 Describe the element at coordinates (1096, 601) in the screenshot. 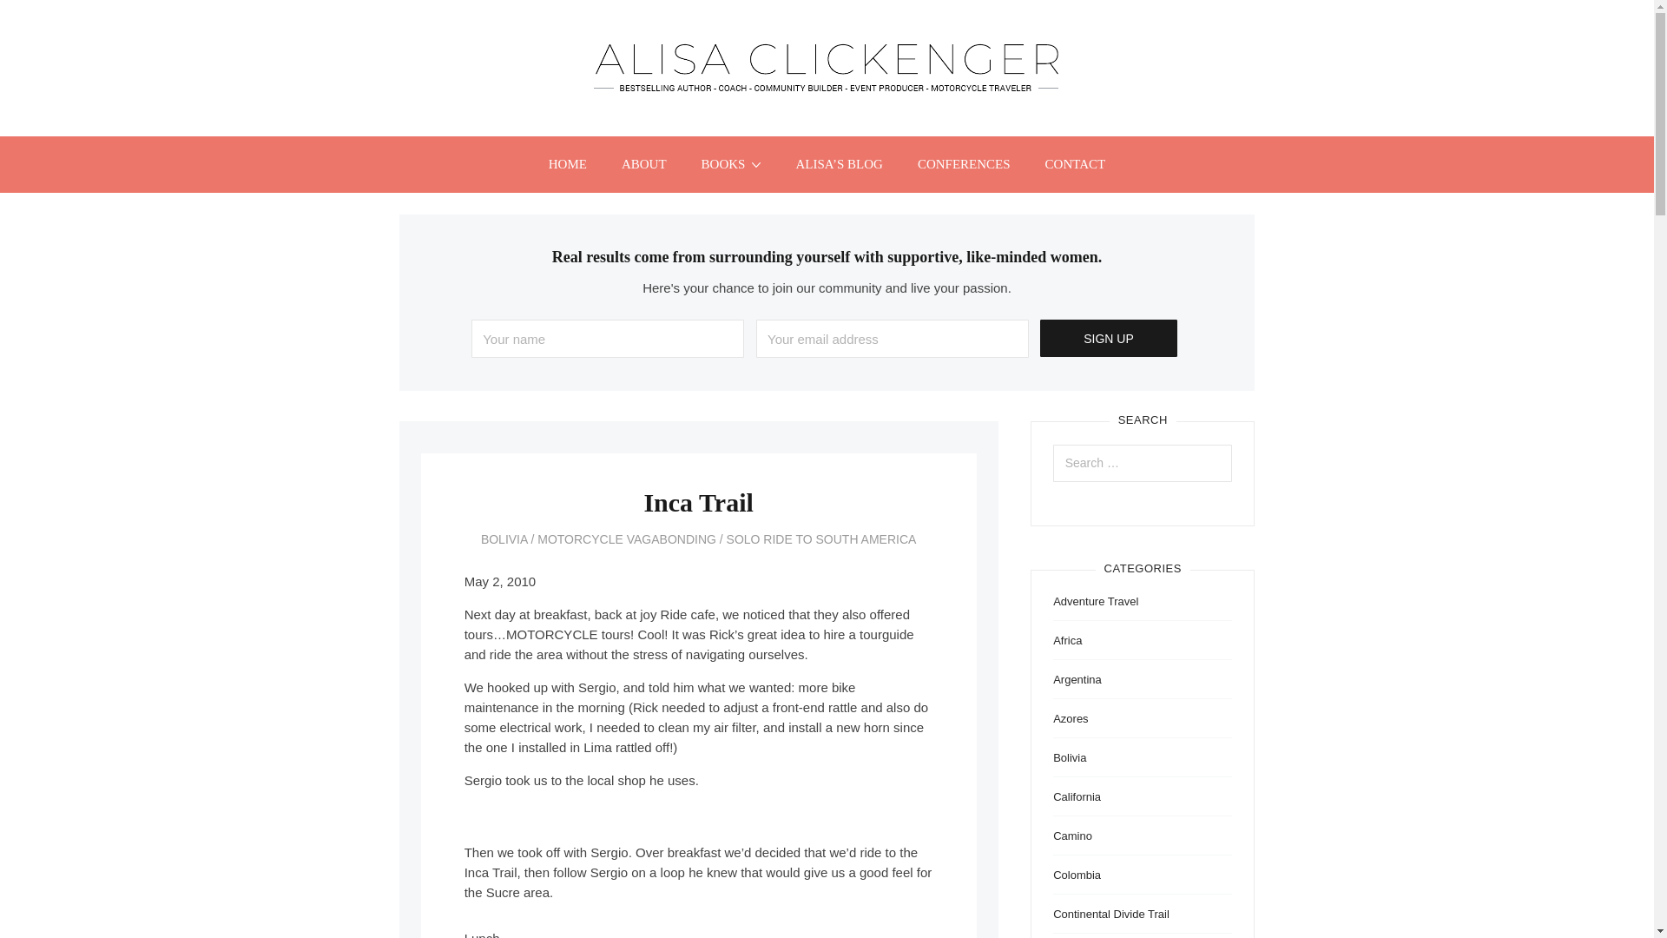

I see `Adventure Travel` at that location.